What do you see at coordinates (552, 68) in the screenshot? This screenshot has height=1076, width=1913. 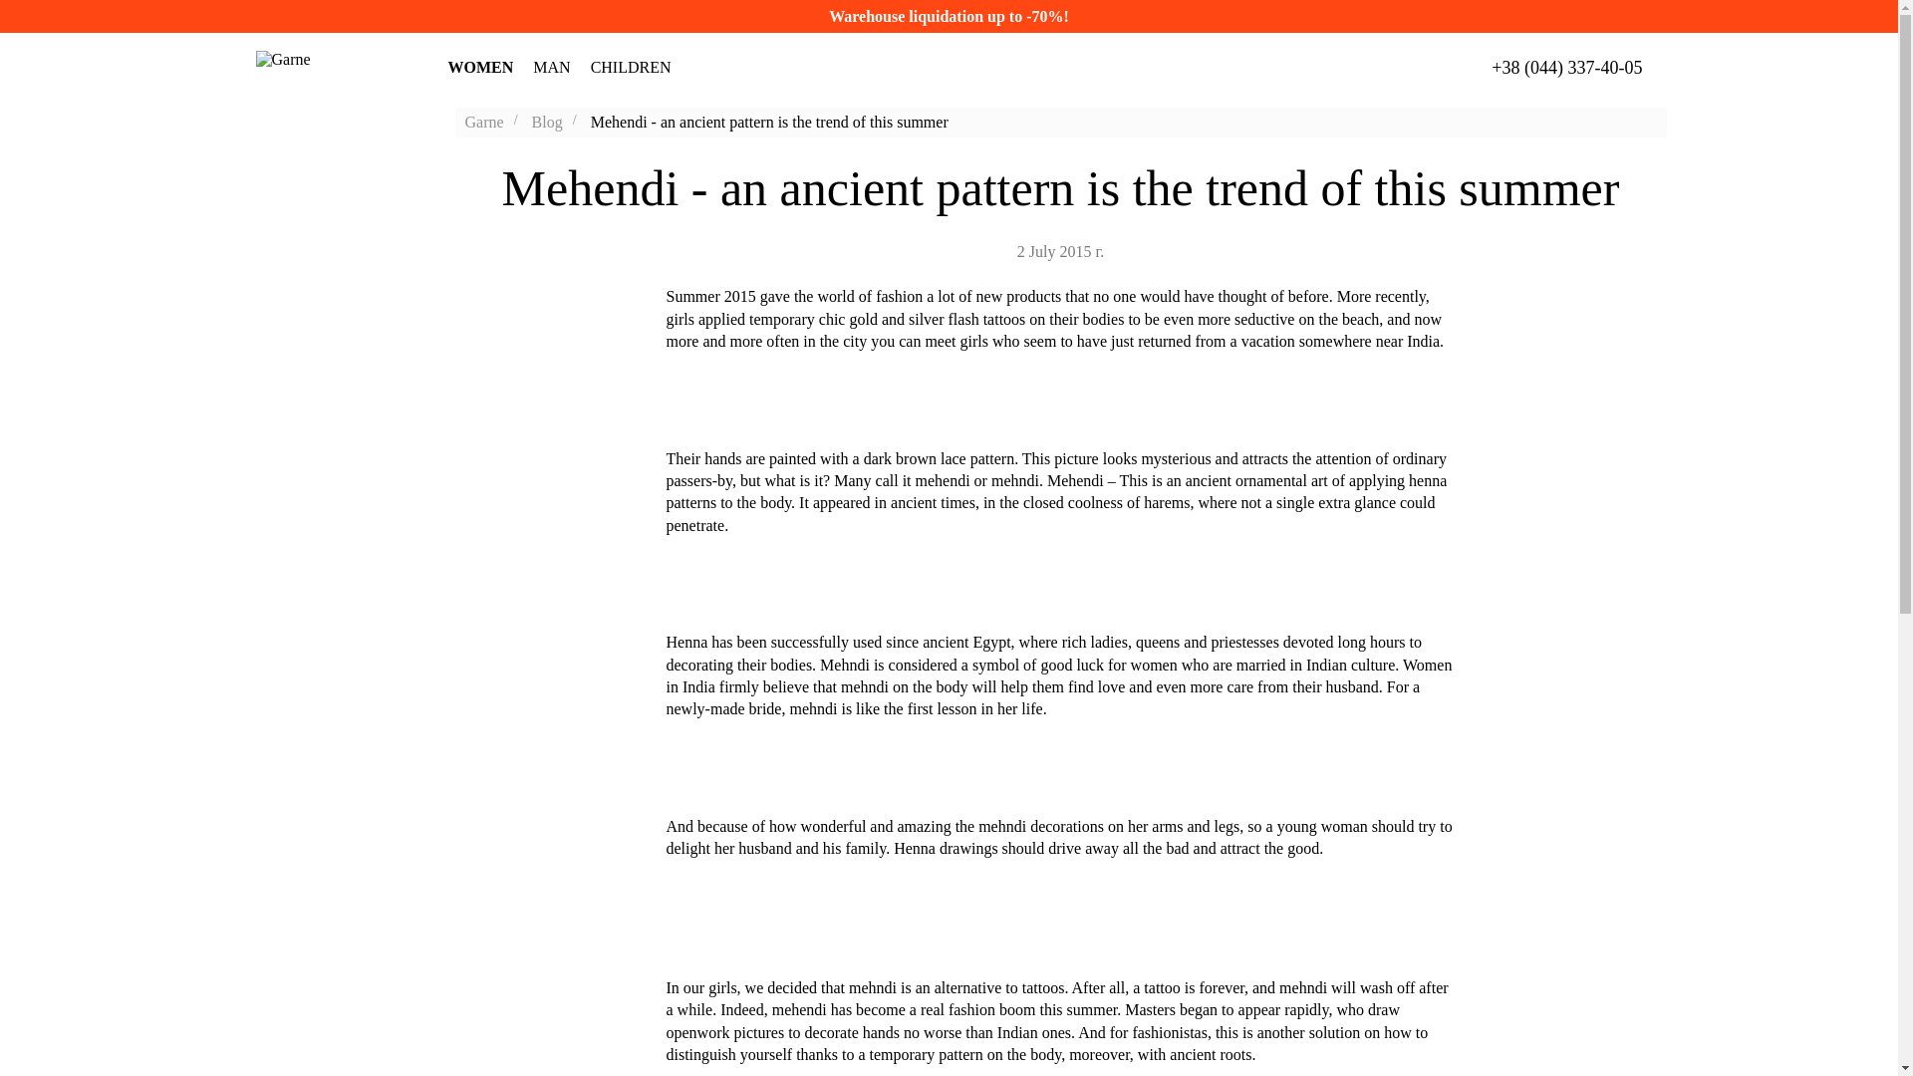 I see `MAN` at bounding box center [552, 68].